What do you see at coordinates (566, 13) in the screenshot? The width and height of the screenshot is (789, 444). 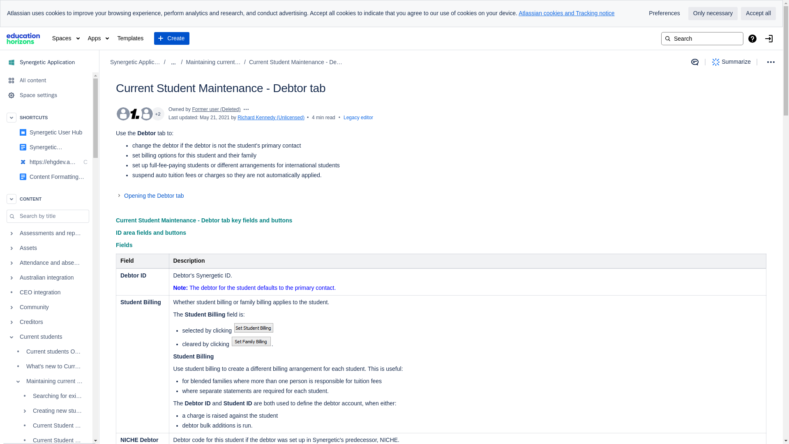 I see `Atlassian cookies and Tracking notice` at bounding box center [566, 13].